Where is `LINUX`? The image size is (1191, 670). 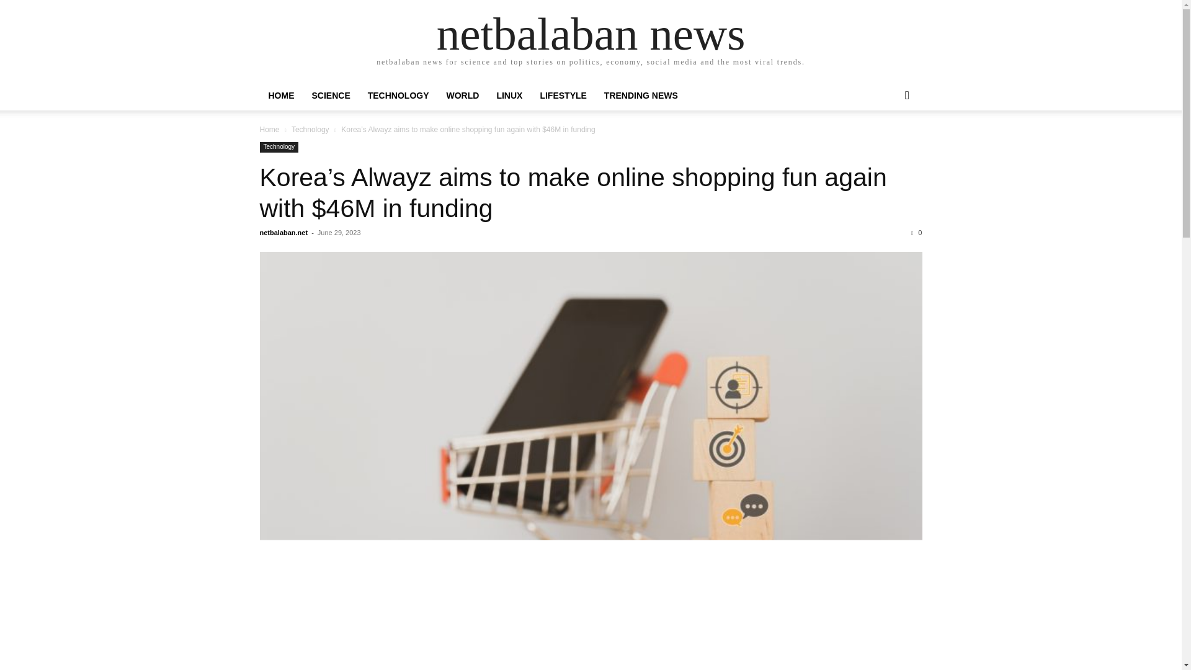
LINUX is located at coordinates (509, 96).